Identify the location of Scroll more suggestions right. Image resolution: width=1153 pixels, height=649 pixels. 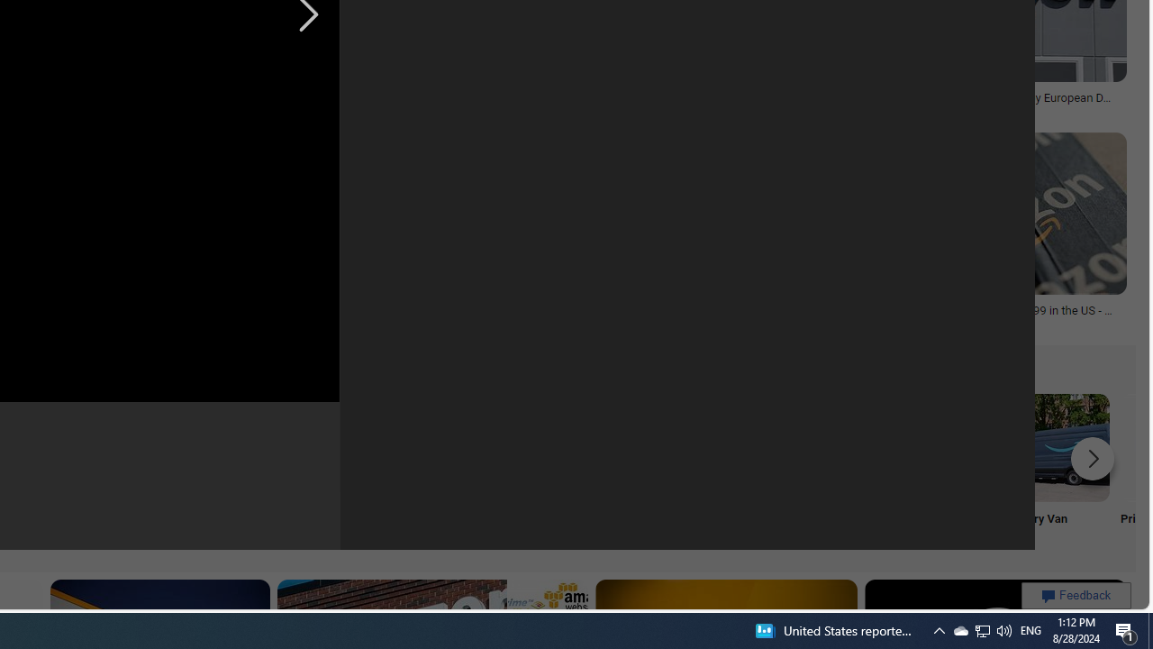
(1093, 458).